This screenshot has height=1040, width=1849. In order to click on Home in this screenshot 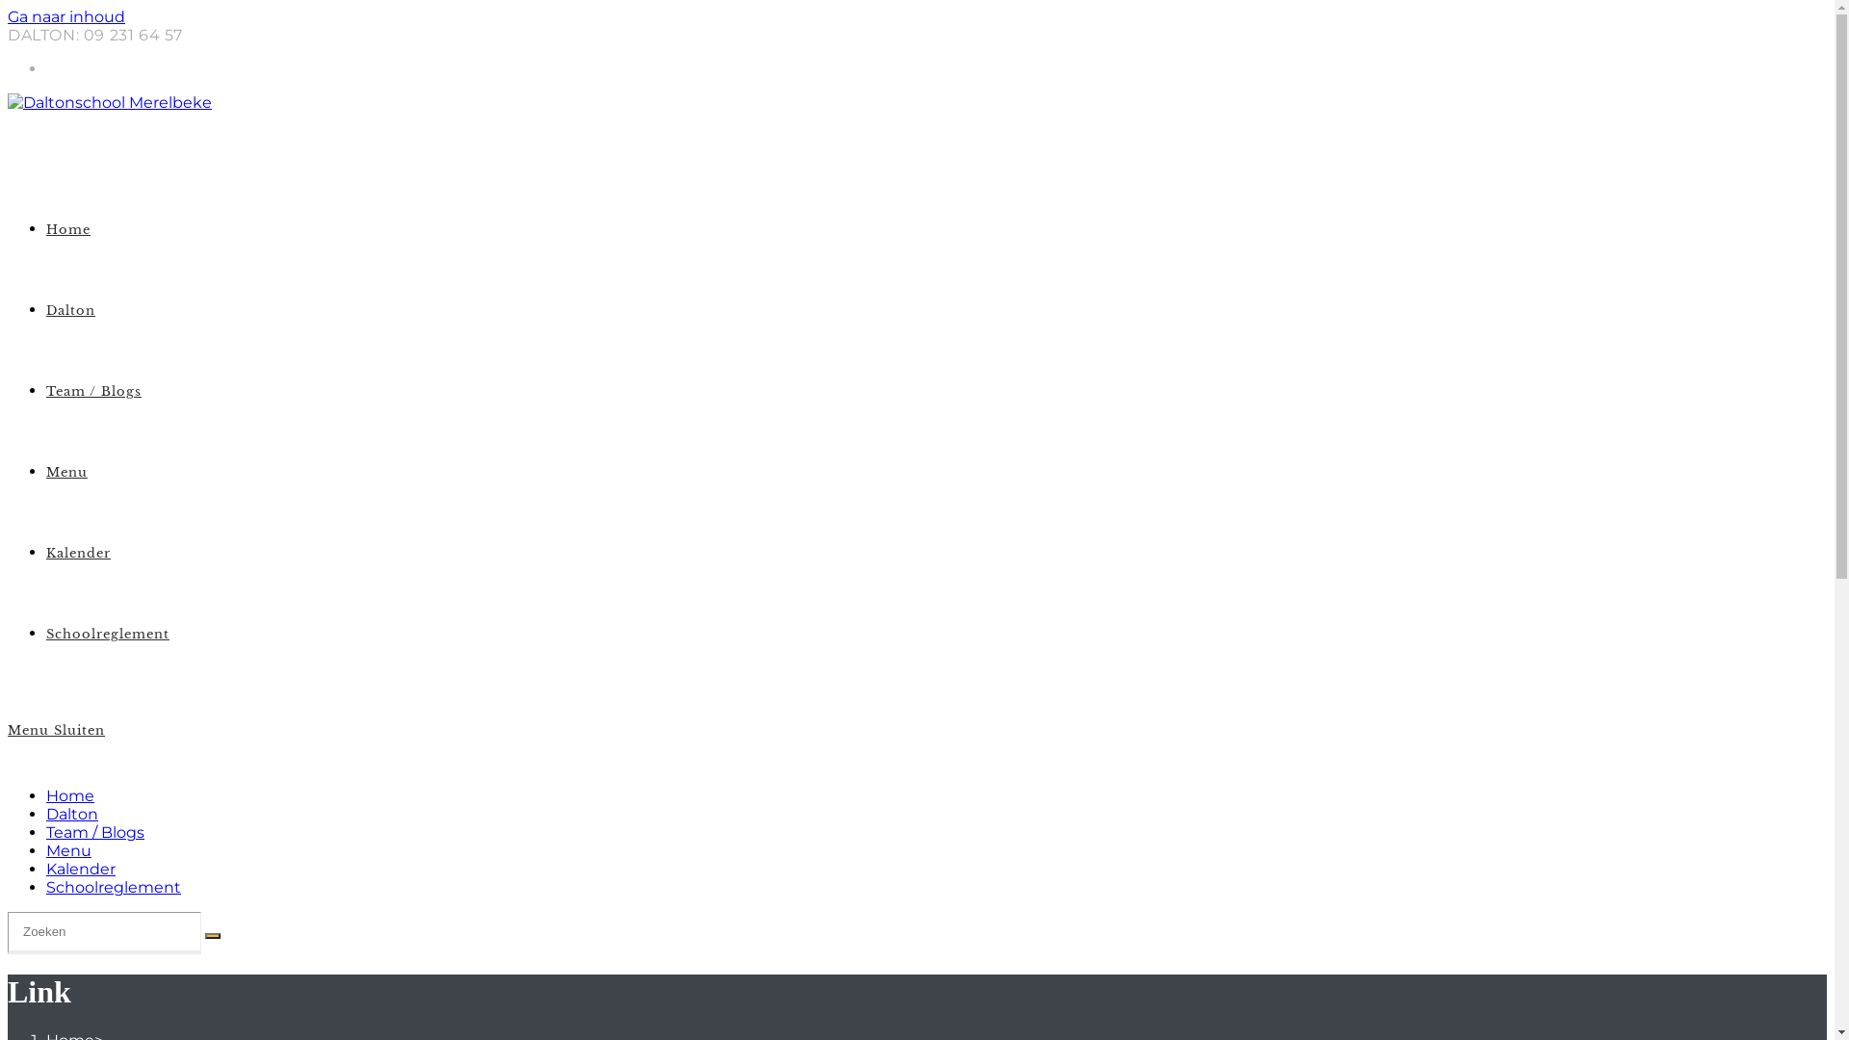, I will do `click(68, 229)`.